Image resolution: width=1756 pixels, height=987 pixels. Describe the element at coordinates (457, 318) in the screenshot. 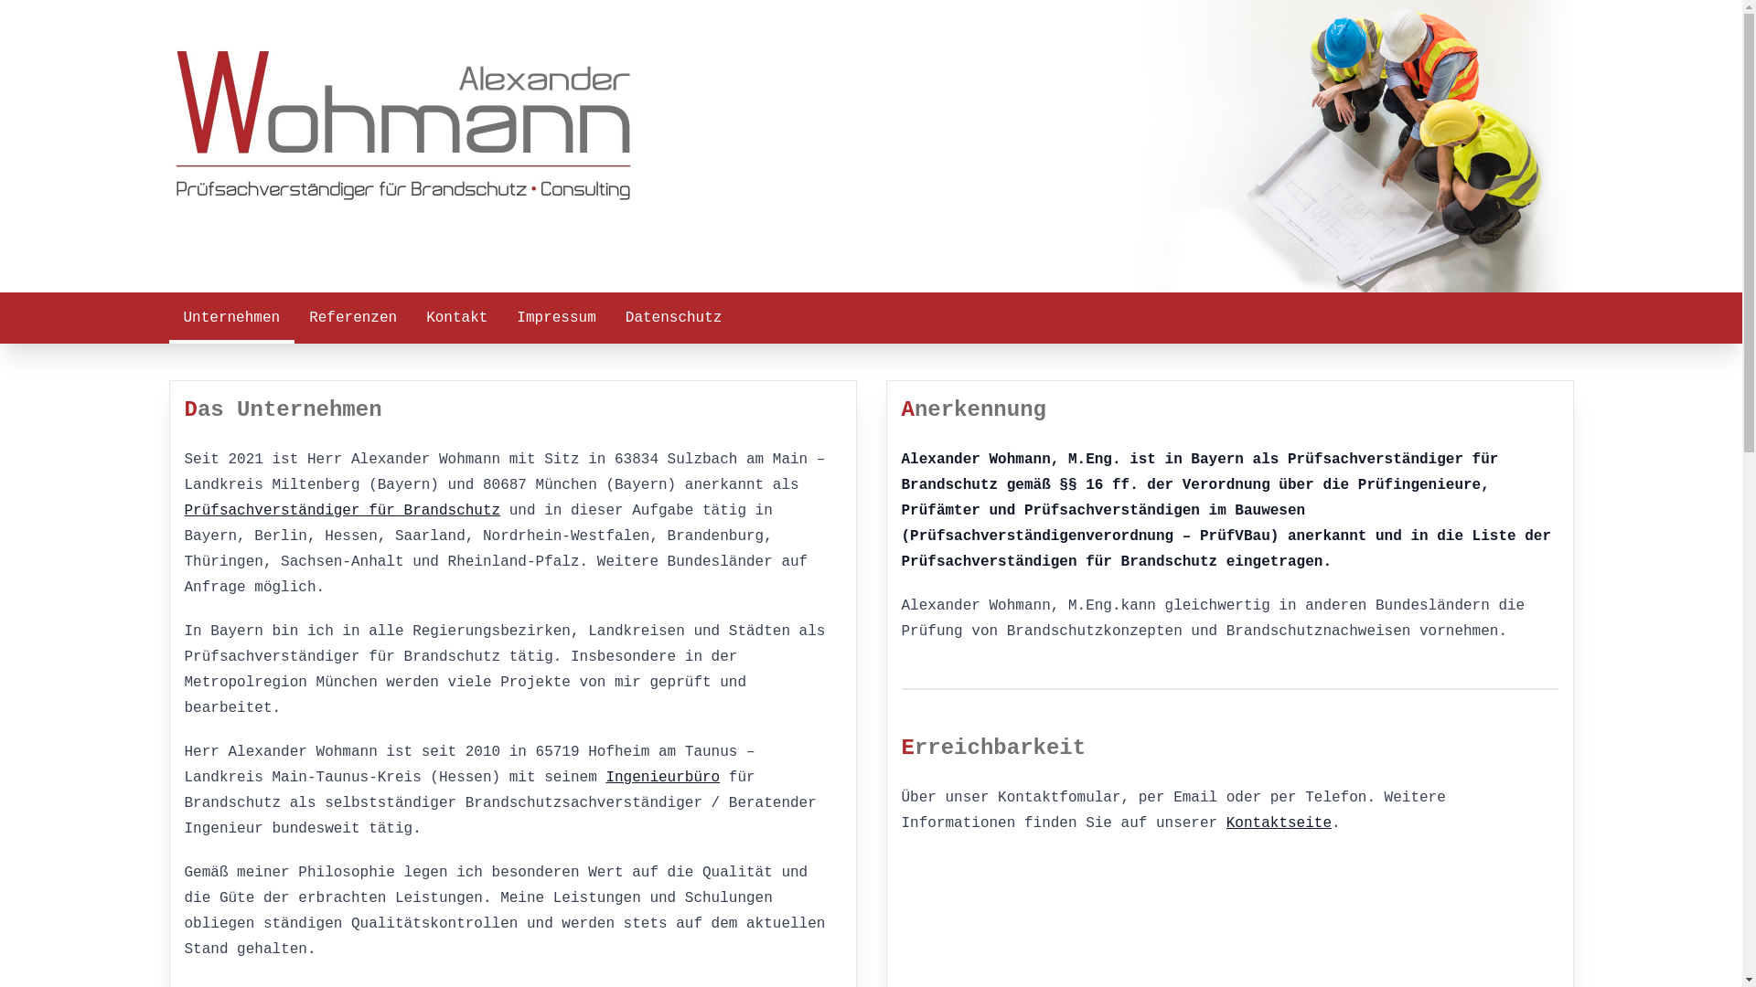

I see `Kontakt` at that location.